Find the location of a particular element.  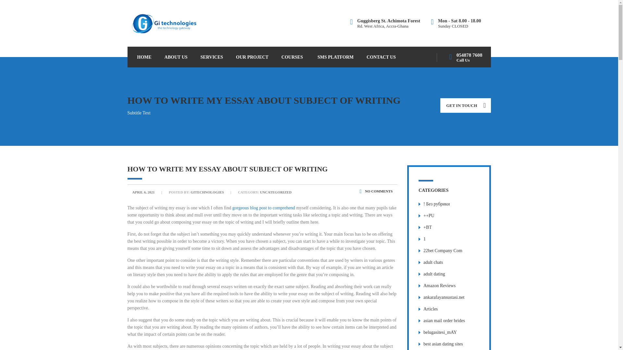

HOME is located at coordinates (144, 57).